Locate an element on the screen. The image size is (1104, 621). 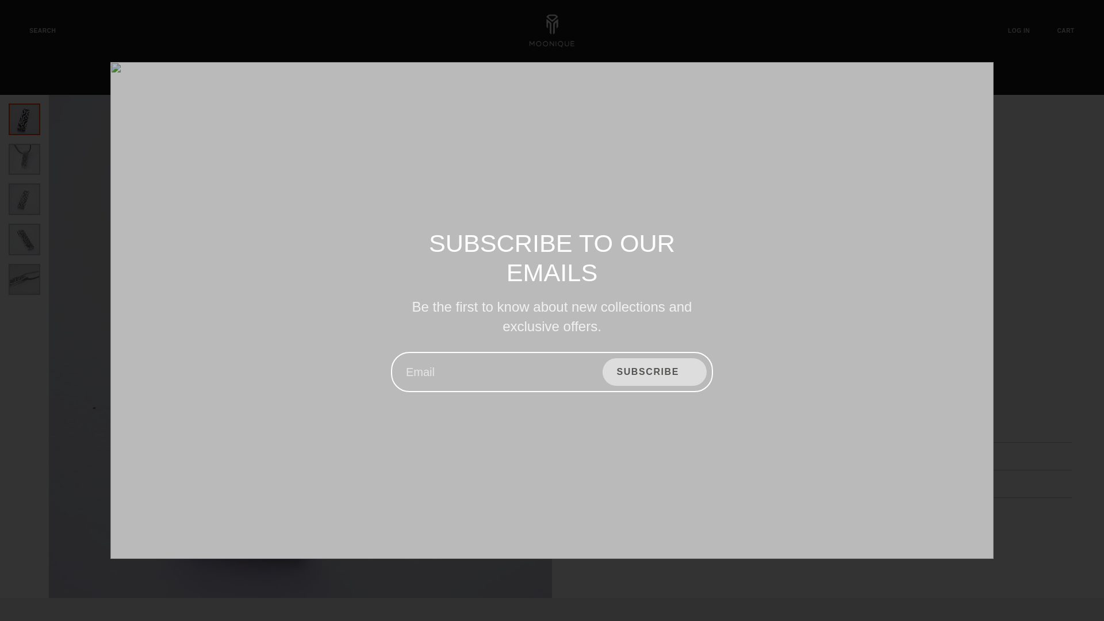
CUSTOM is located at coordinates (428, 79).